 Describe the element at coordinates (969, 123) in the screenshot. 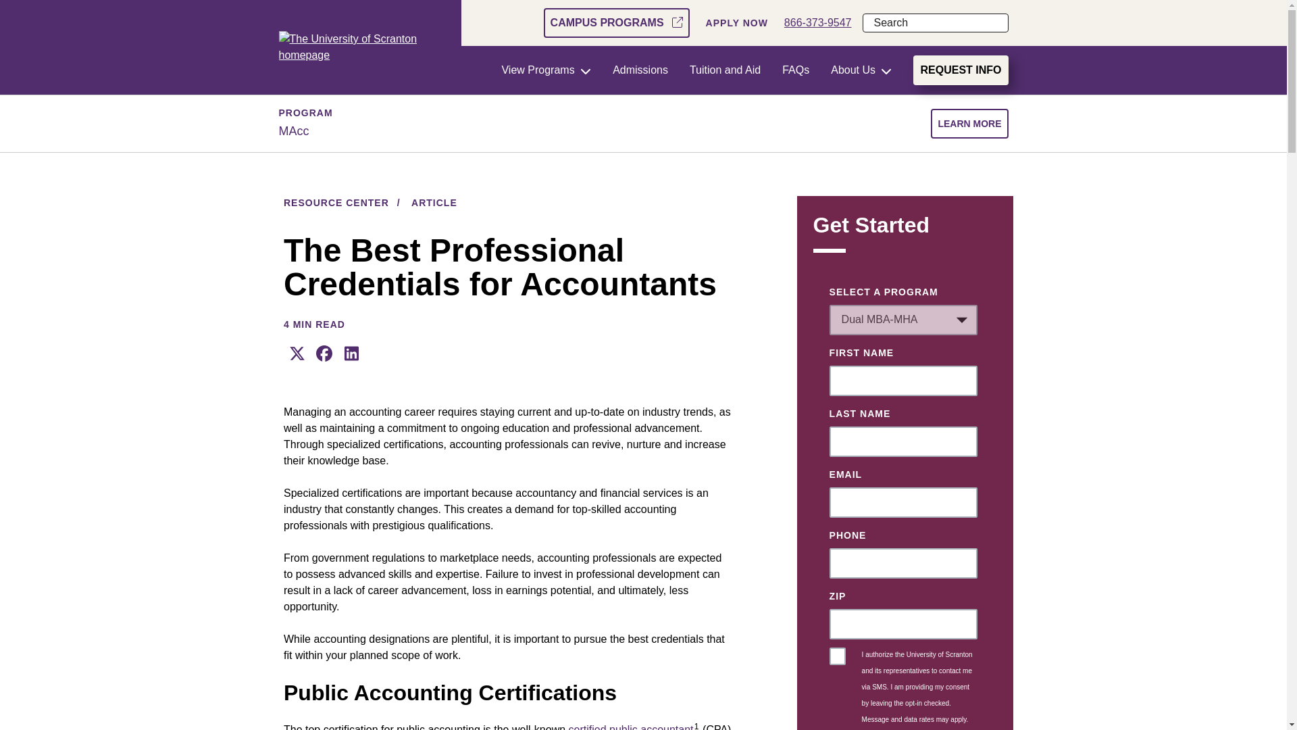

I see `LEARN MORE` at that location.